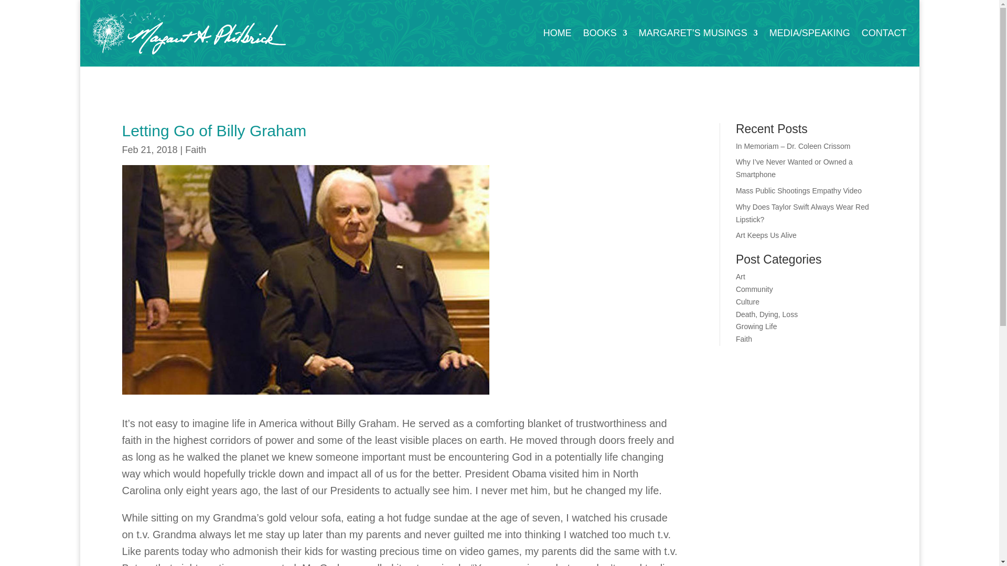 The width and height of the screenshot is (1007, 566). Describe the element at coordinates (189, 32) in the screenshot. I see `signature-logo` at that location.